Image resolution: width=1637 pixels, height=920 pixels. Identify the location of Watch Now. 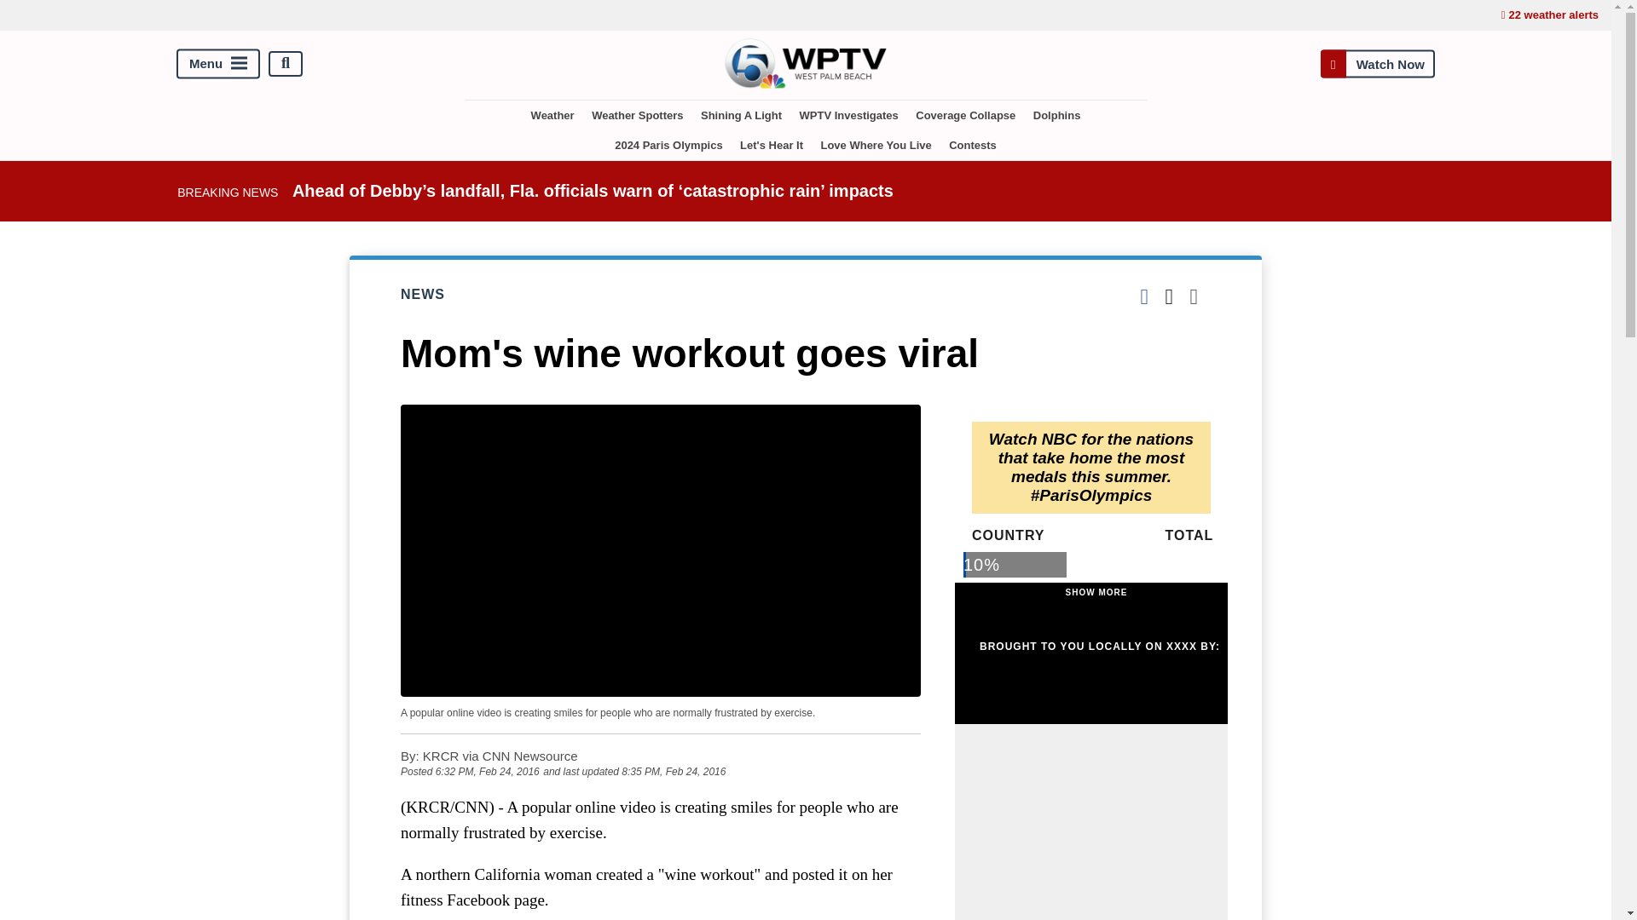
(1377, 63).